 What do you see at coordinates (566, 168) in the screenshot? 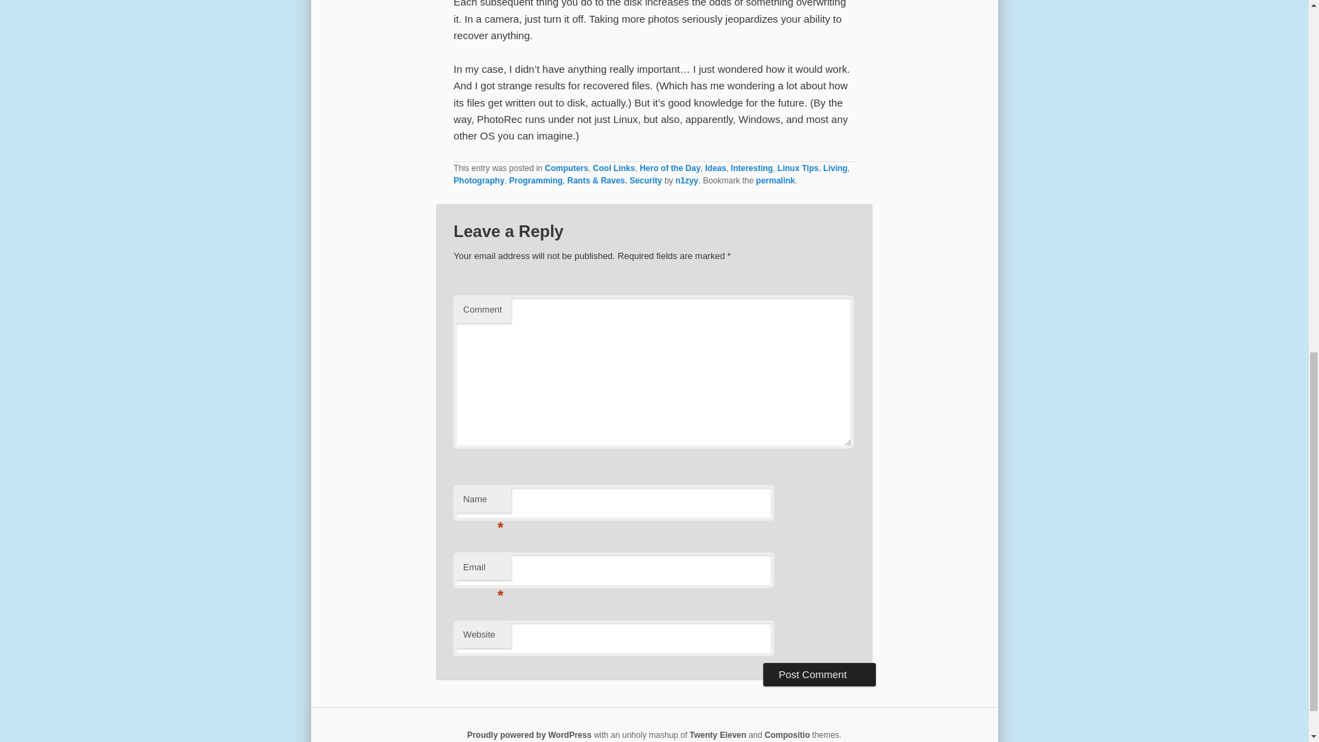
I see `Computers` at bounding box center [566, 168].